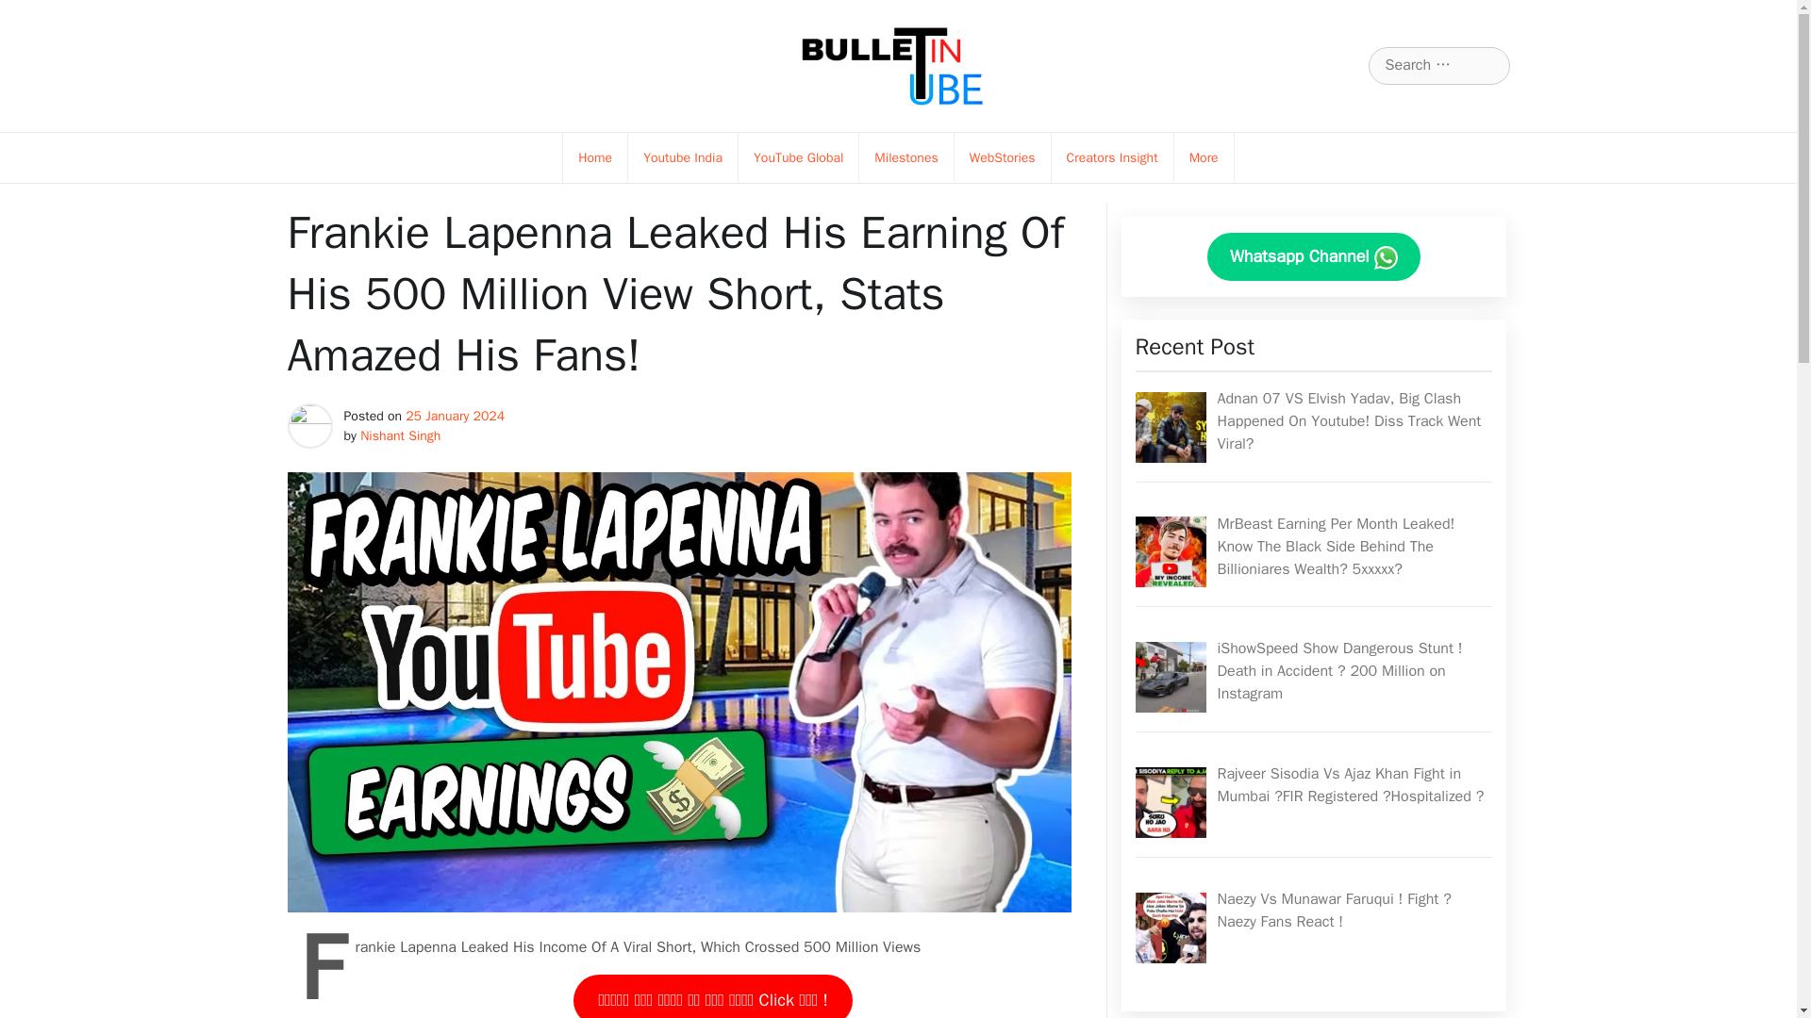 The width and height of the screenshot is (1811, 1018). What do you see at coordinates (683, 158) in the screenshot?
I see `Youtube India` at bounding box center [683, 158].